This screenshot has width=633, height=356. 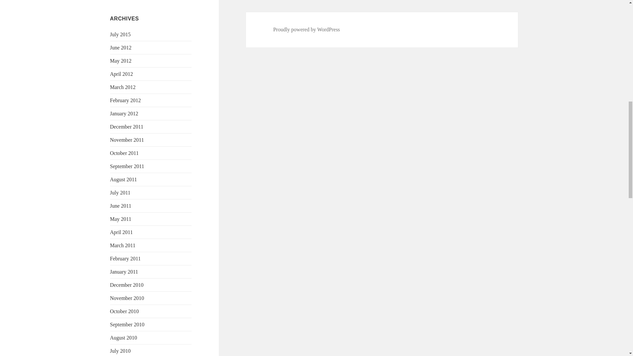 I want to click on March 2012, so click(x=123, y=87).